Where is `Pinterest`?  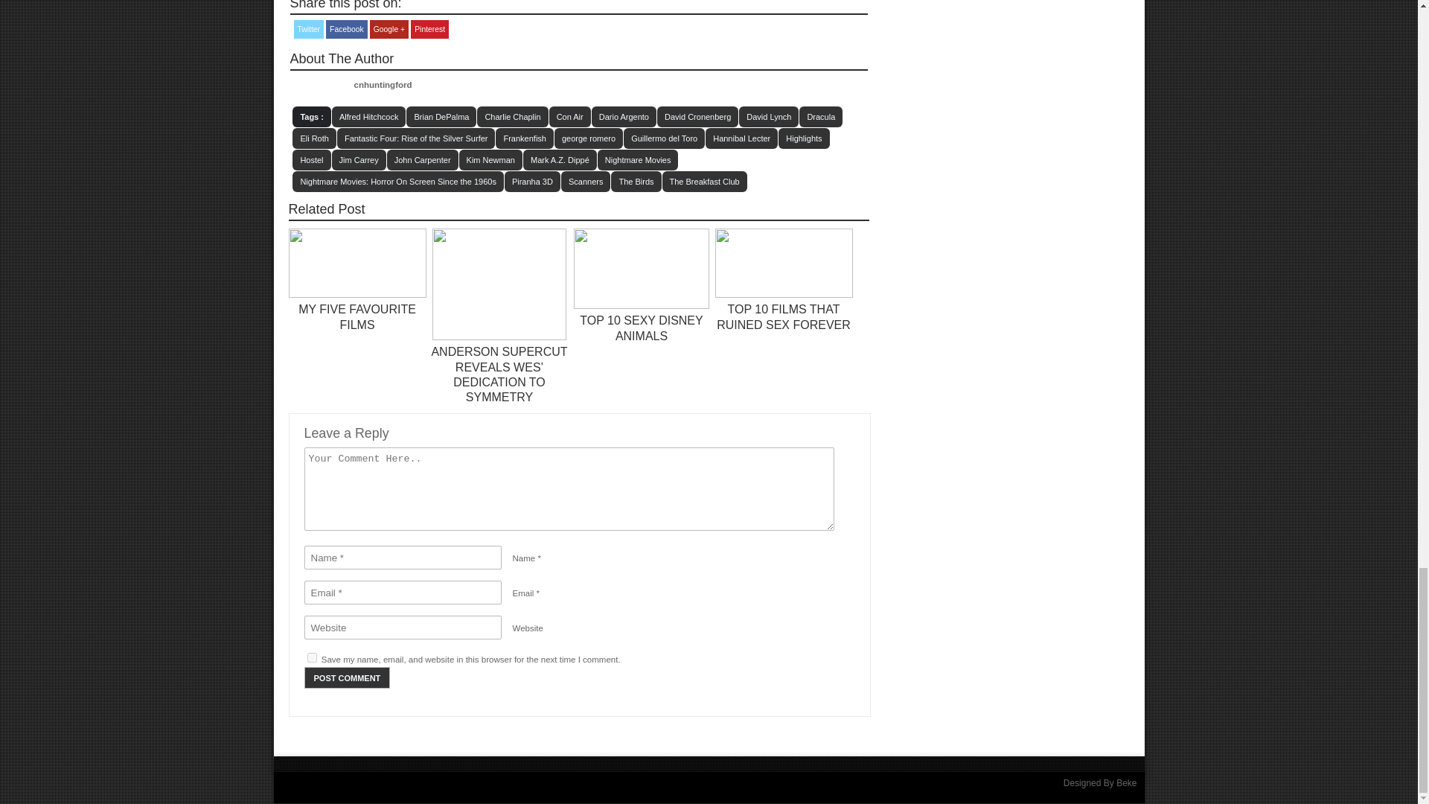 Pinterest is located at coordinates (429, 29).